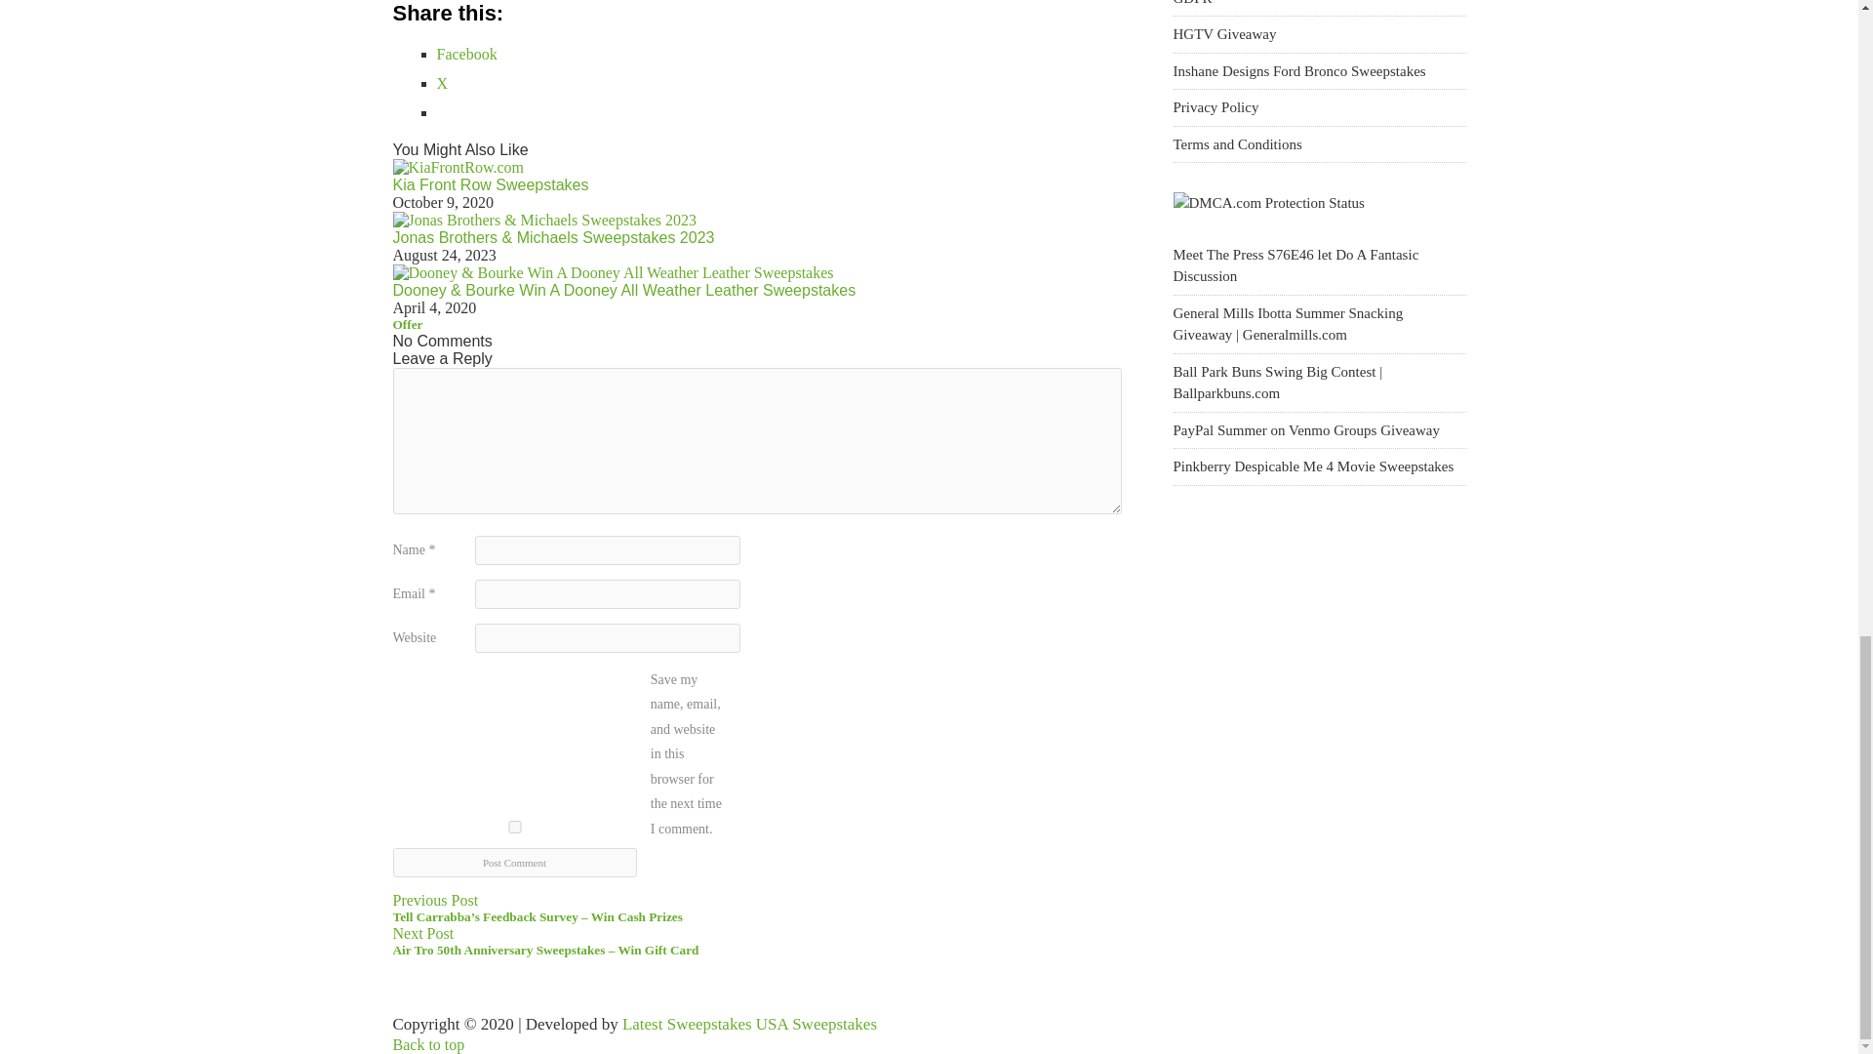  Describe the element at coordinates (466, 54) in the screenshot. I see `Click to share on Facebook` at that location.